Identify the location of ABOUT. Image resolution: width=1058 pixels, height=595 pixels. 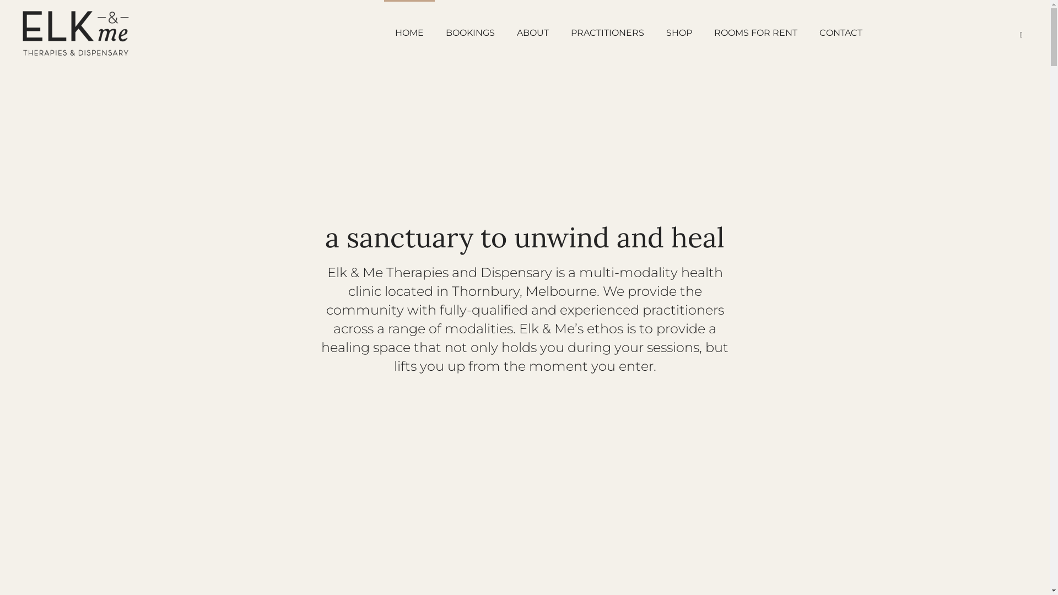
(533, 33).